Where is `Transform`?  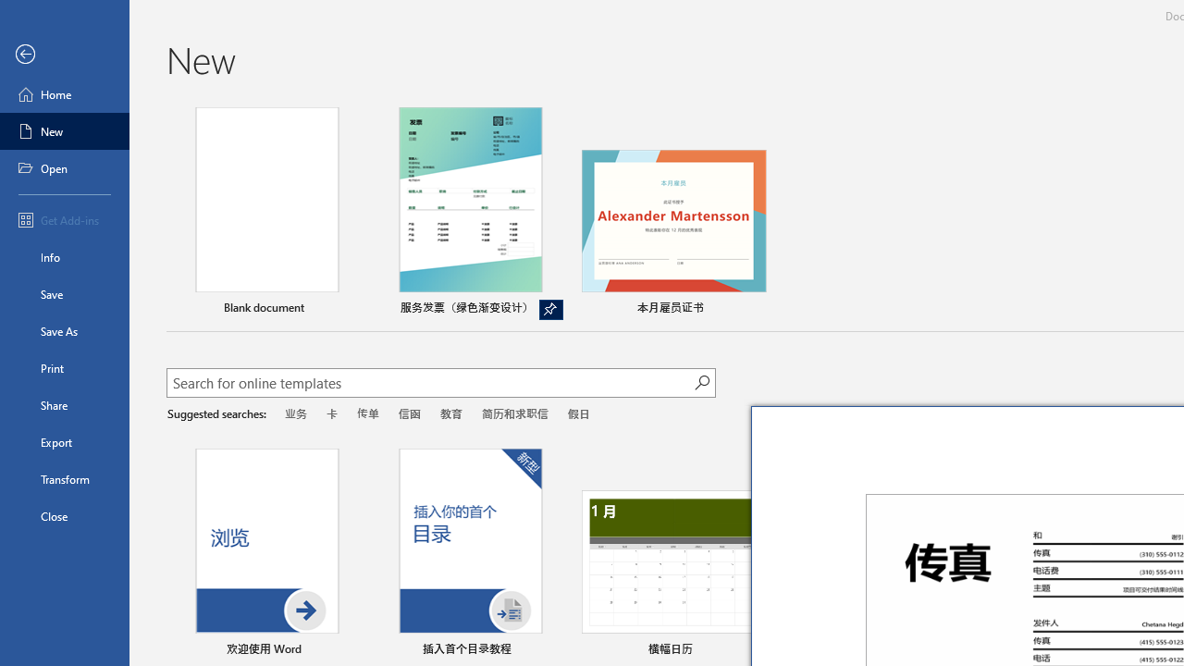
Transform is located at coordinates (65, 479).